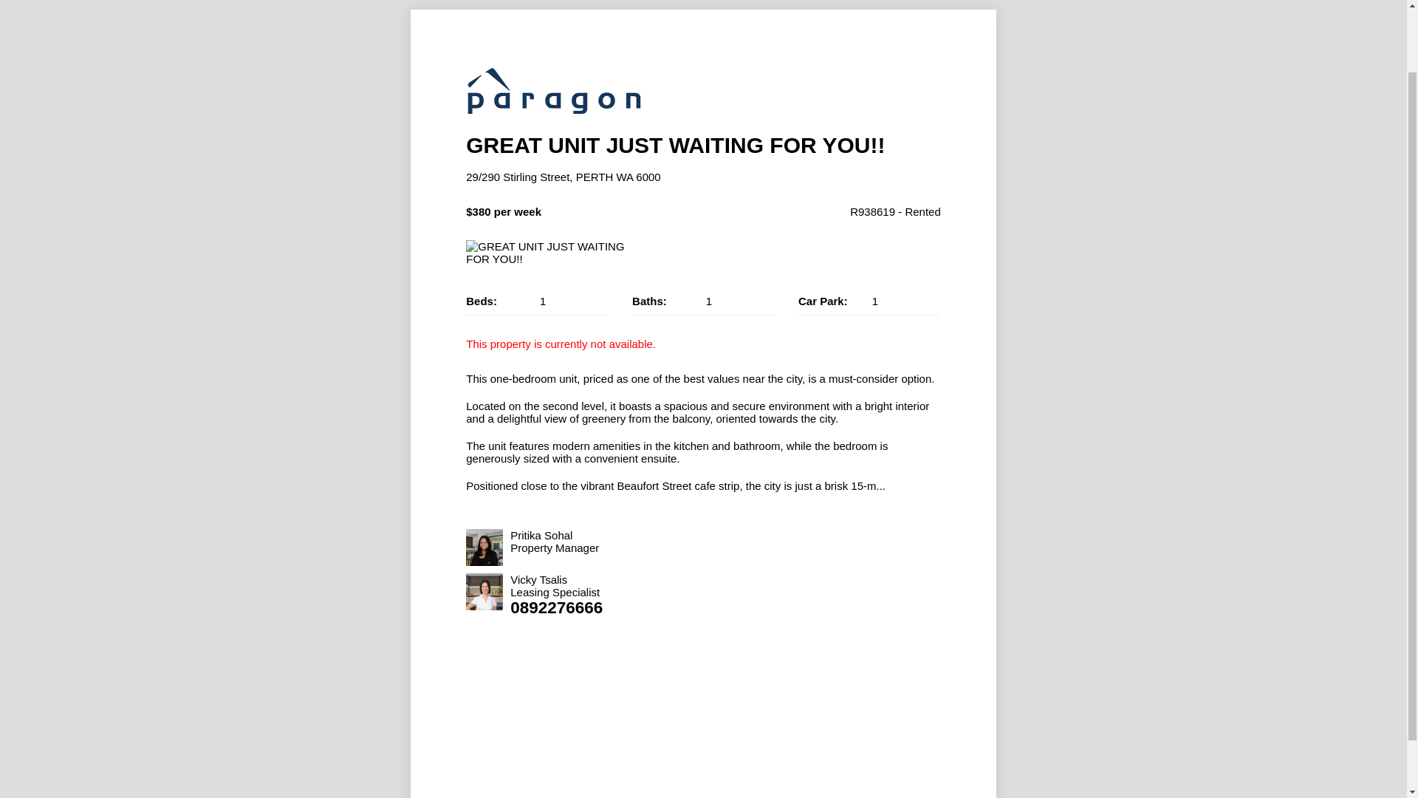 The width and height of the screenshot is (1418, 798). Describe the element at coordinates (869, 301) in the screenshot. I see `Car Park` at that location.